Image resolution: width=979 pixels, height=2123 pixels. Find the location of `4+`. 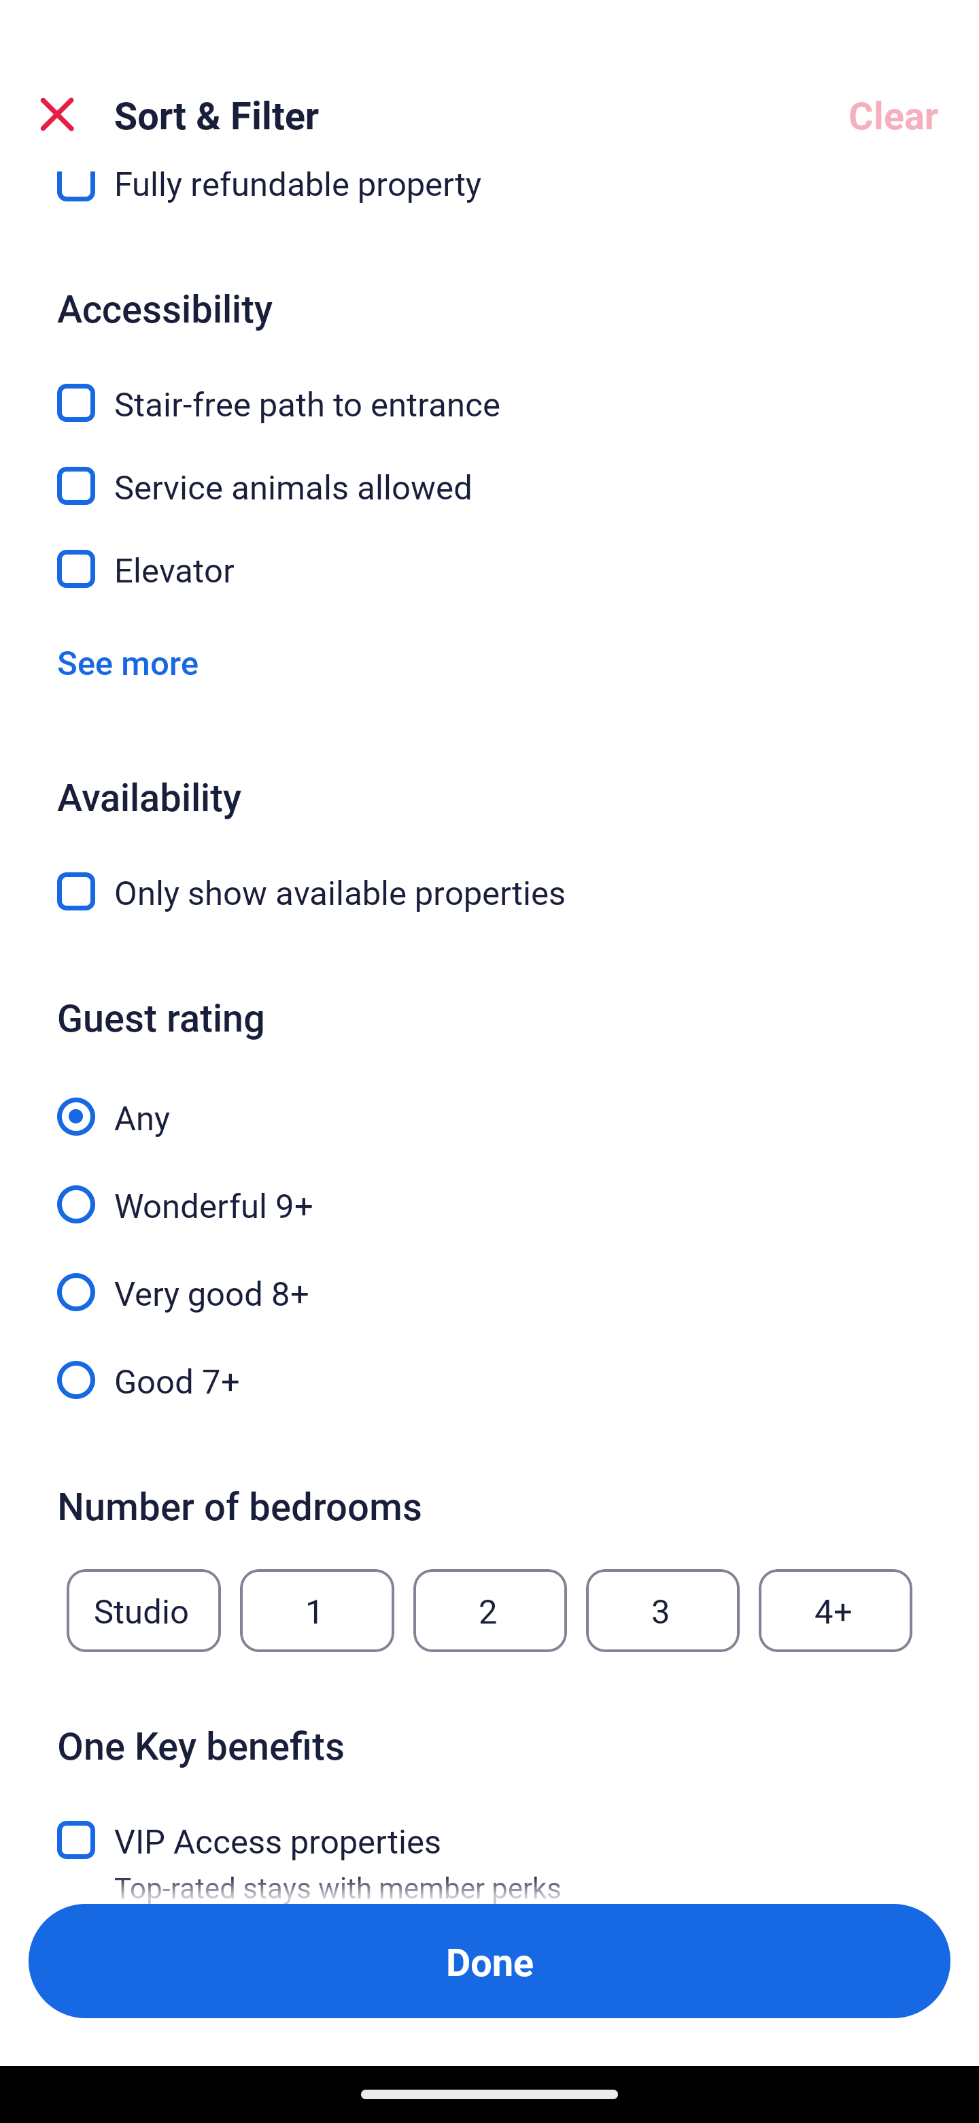

4+ is located at coordinates (836, 1611).